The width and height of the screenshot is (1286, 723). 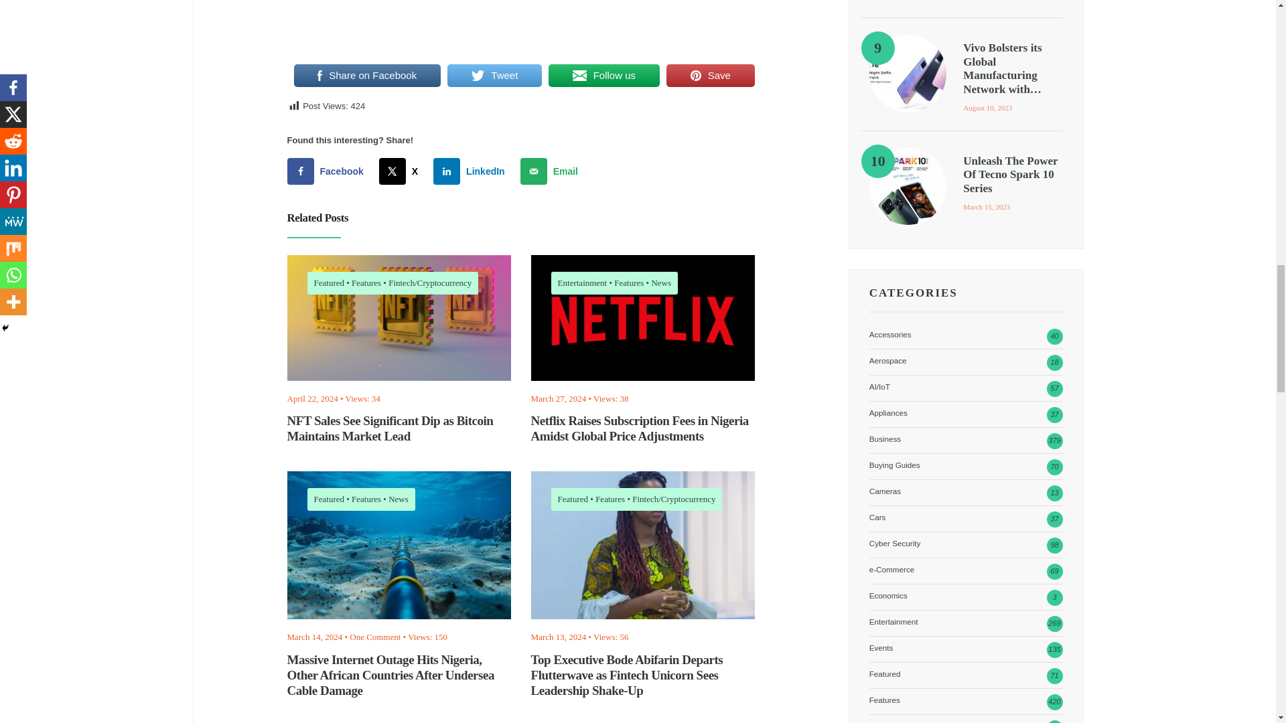 I want to click on Send over email, so click(x=552, y=171).